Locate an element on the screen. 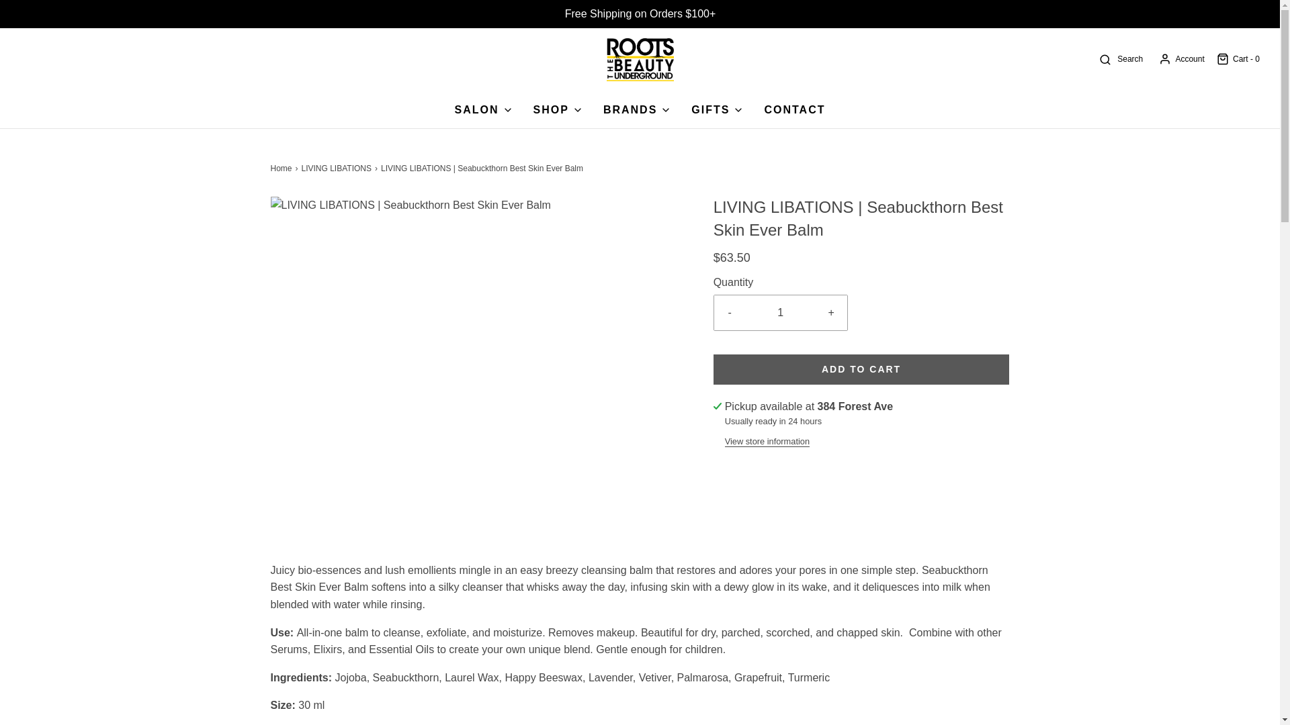 The width and height of the screenshot is (1290, 725). SALON is located at coordinates (484, 110).